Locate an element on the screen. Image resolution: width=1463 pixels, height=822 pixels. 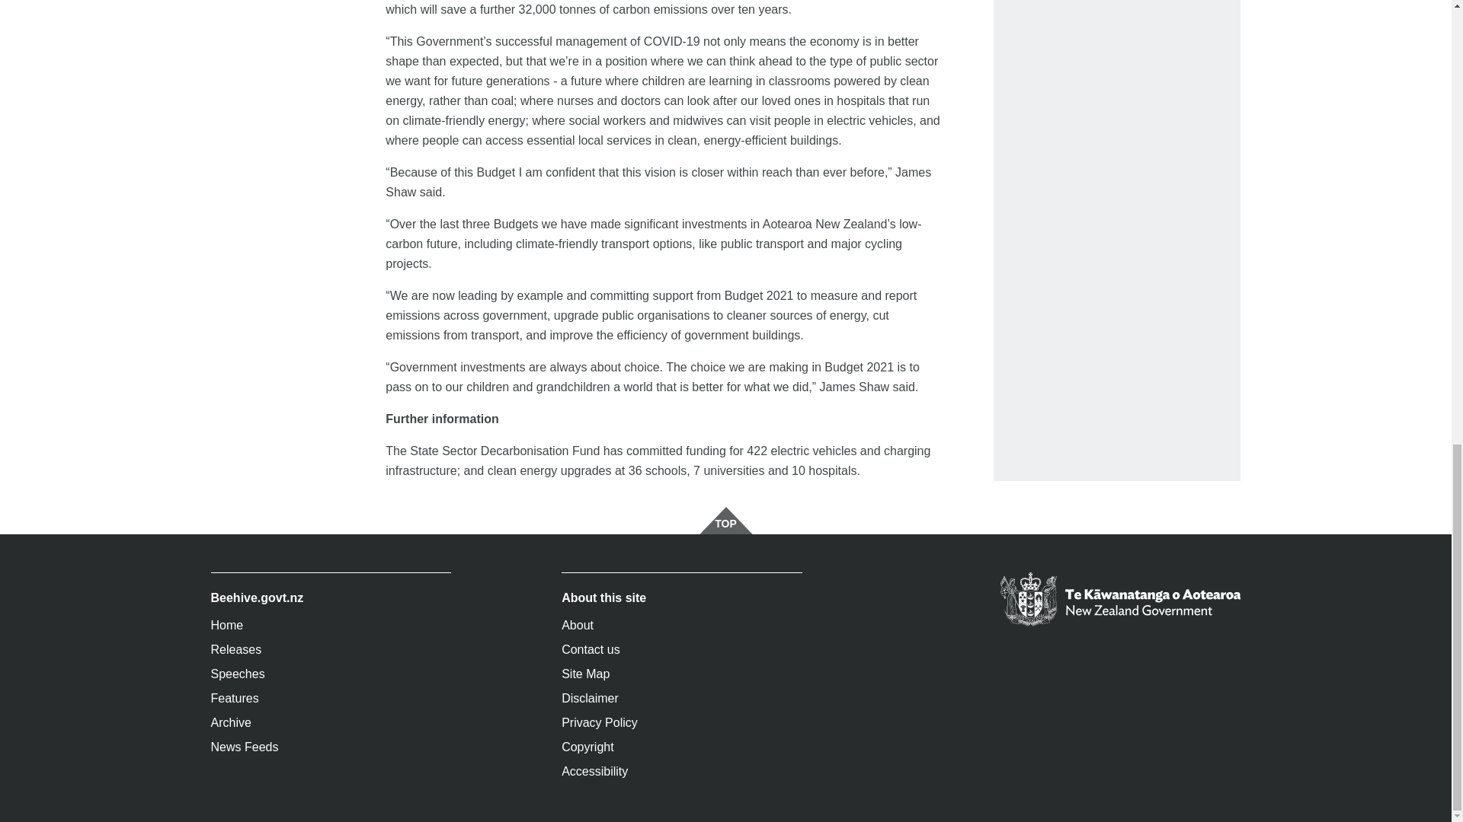
Privacy Policy is located at coordinates (681, 723).